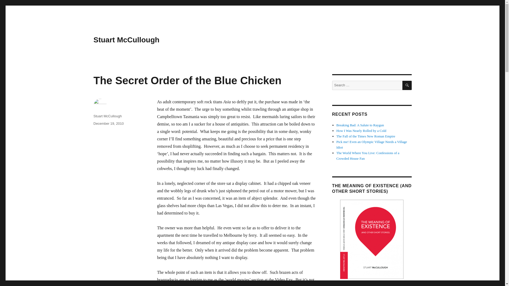 The width and height of the screenshot is (509, 286). What do you see at coordinates (107, 116) in the screenshot?
I see `Stuart McCullough` at bounding box center [107, 116].